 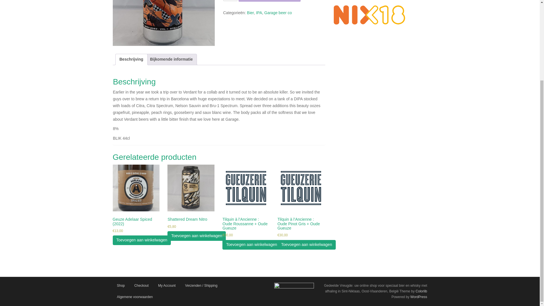 What do you see at coordinates (171, 59) in the screenshot?
I see `Bijkomende informatie` at bounding box center [171, 59].